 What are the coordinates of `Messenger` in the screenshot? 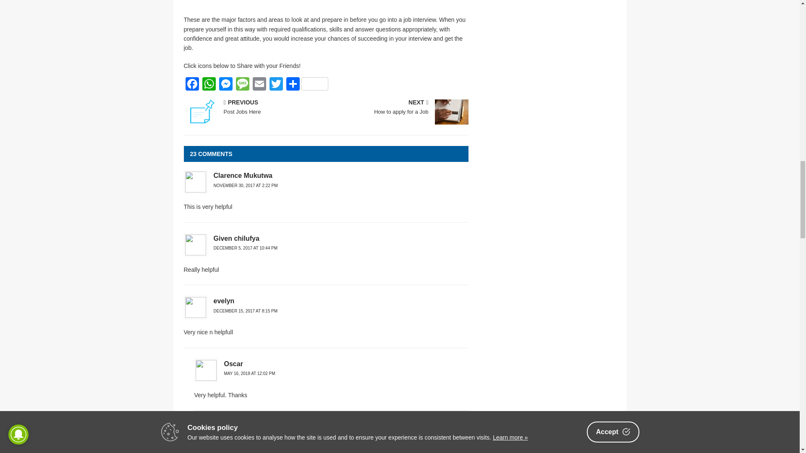 It's located at (226, 85).